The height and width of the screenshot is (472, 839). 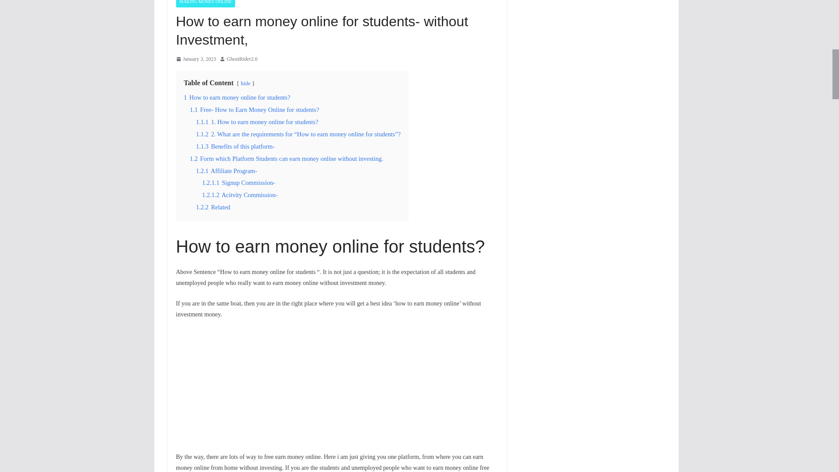 What do you see at coordinates (246, 83) in the screenshot?
I see `hide` at bounding box center [246, 83].